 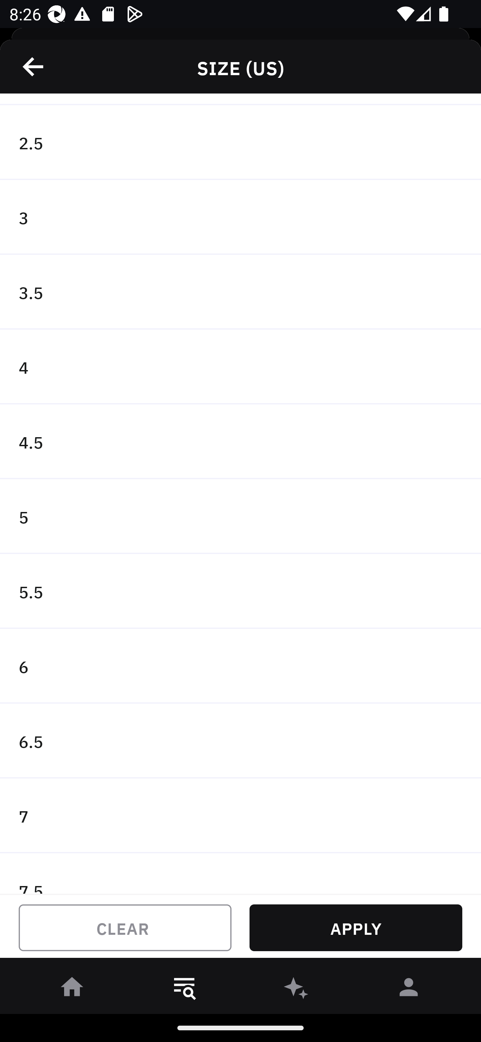 What do you see at coordinates (297, 989) in the screenshot?
I see `󰫢` at bounding box center [297, 989].